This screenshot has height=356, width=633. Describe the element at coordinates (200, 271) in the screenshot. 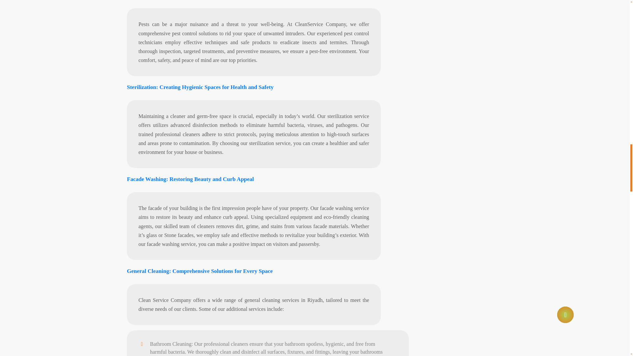

I see `General Cleaning: Comprehensive Solutions for Every Space` at that location.